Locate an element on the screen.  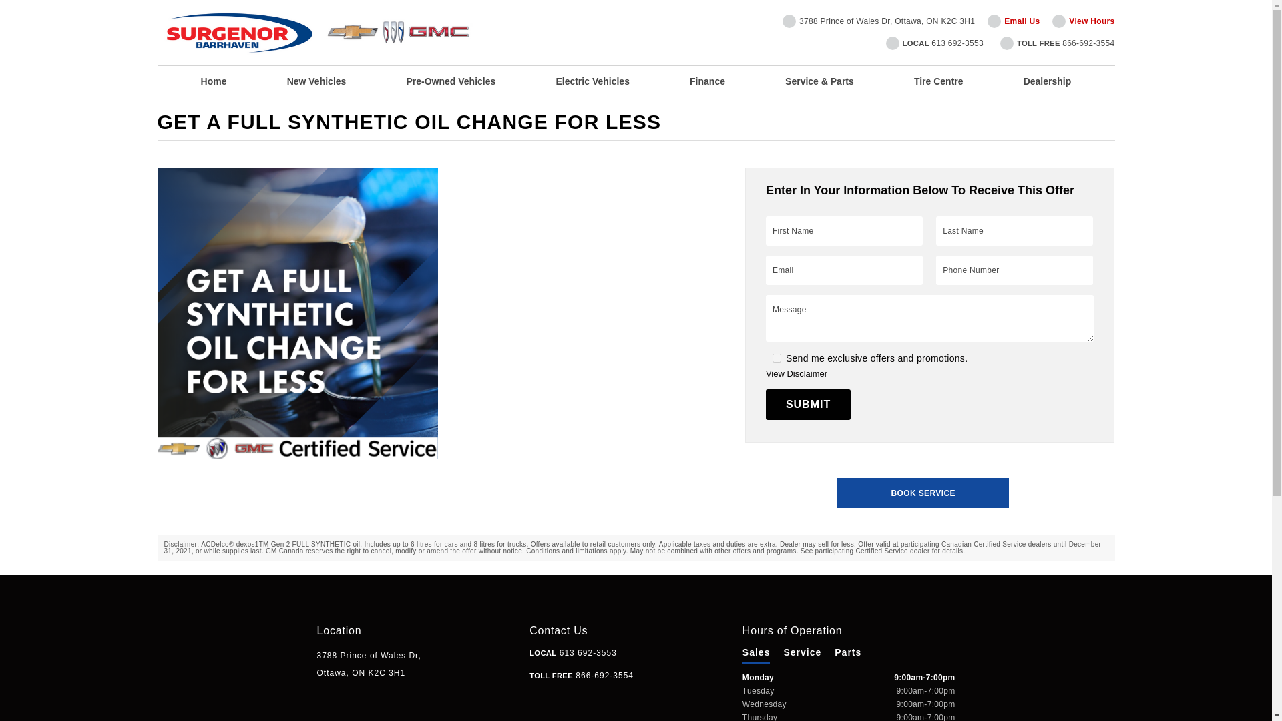
New Vehicles is located at coordinates (316, 81).